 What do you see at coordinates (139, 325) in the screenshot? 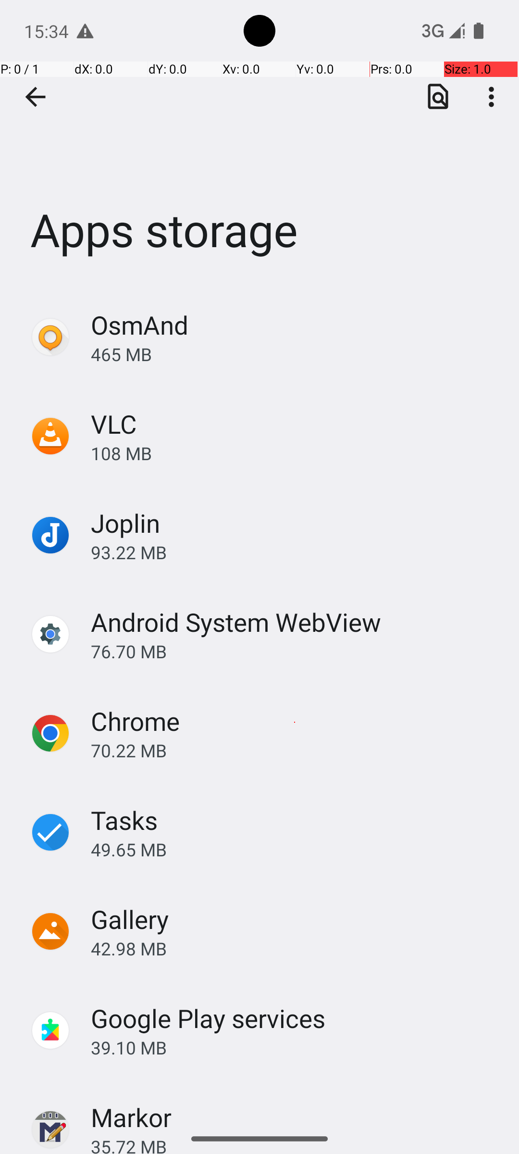
I see `OsmAnd` at bounding box center [139, 325].